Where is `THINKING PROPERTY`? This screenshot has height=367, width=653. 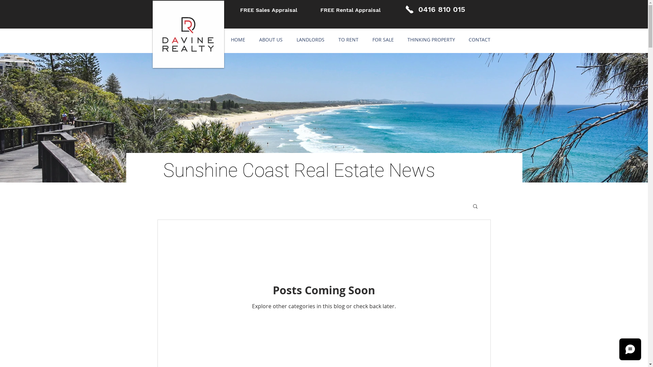
THINKING PROPERTY is located at coordinates (431, 40).